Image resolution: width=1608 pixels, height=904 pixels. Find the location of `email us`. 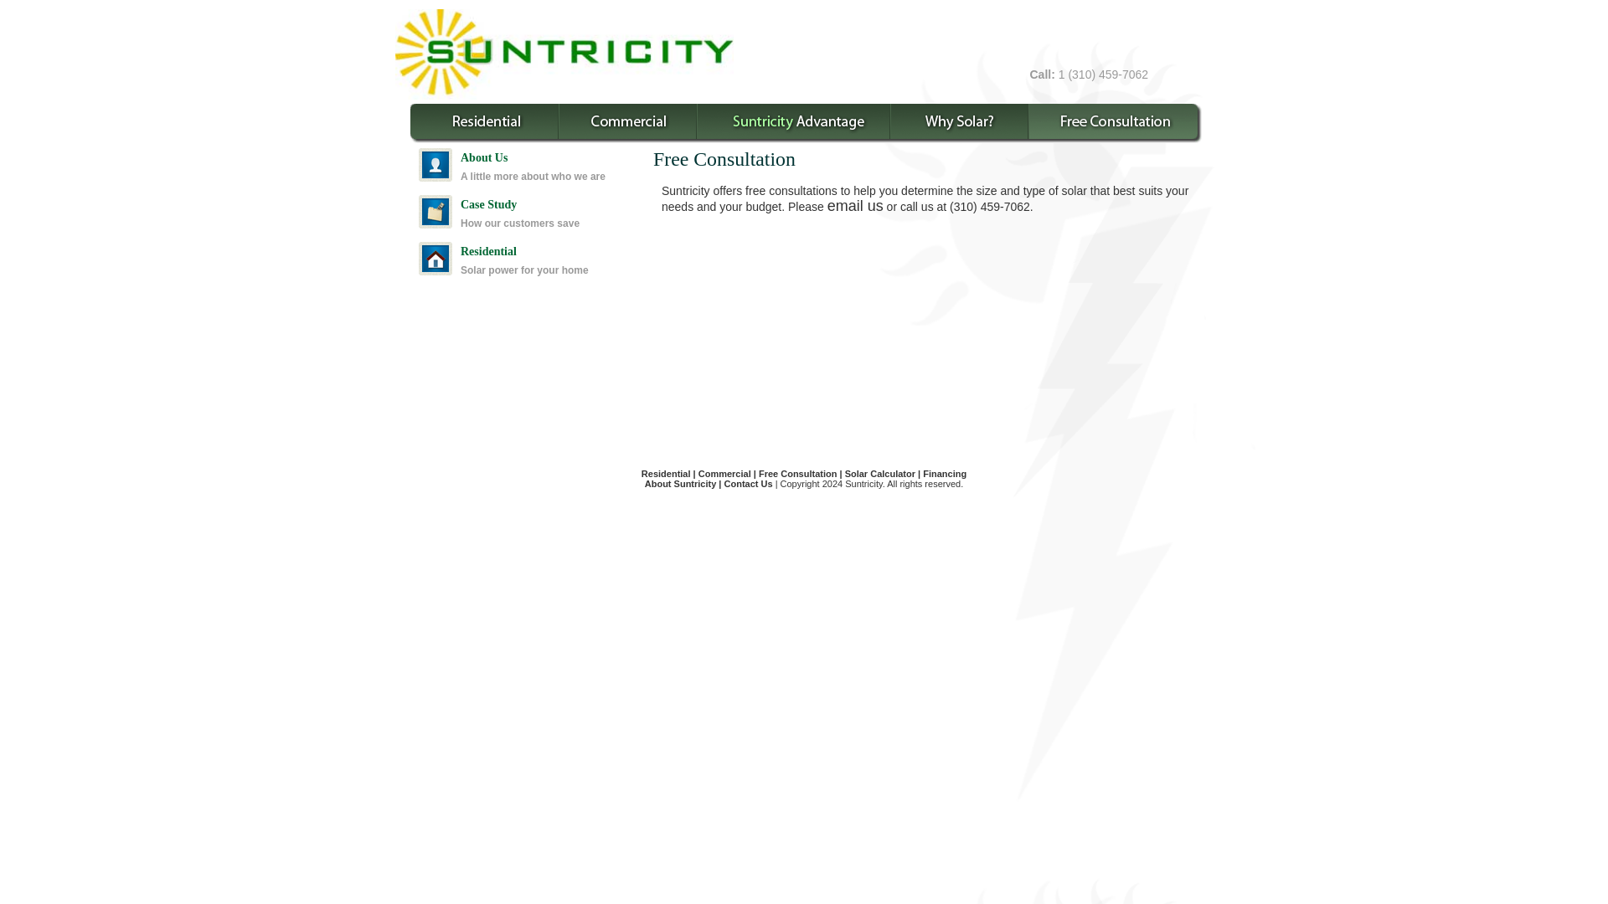

email us is located at coordinates (855, 206).